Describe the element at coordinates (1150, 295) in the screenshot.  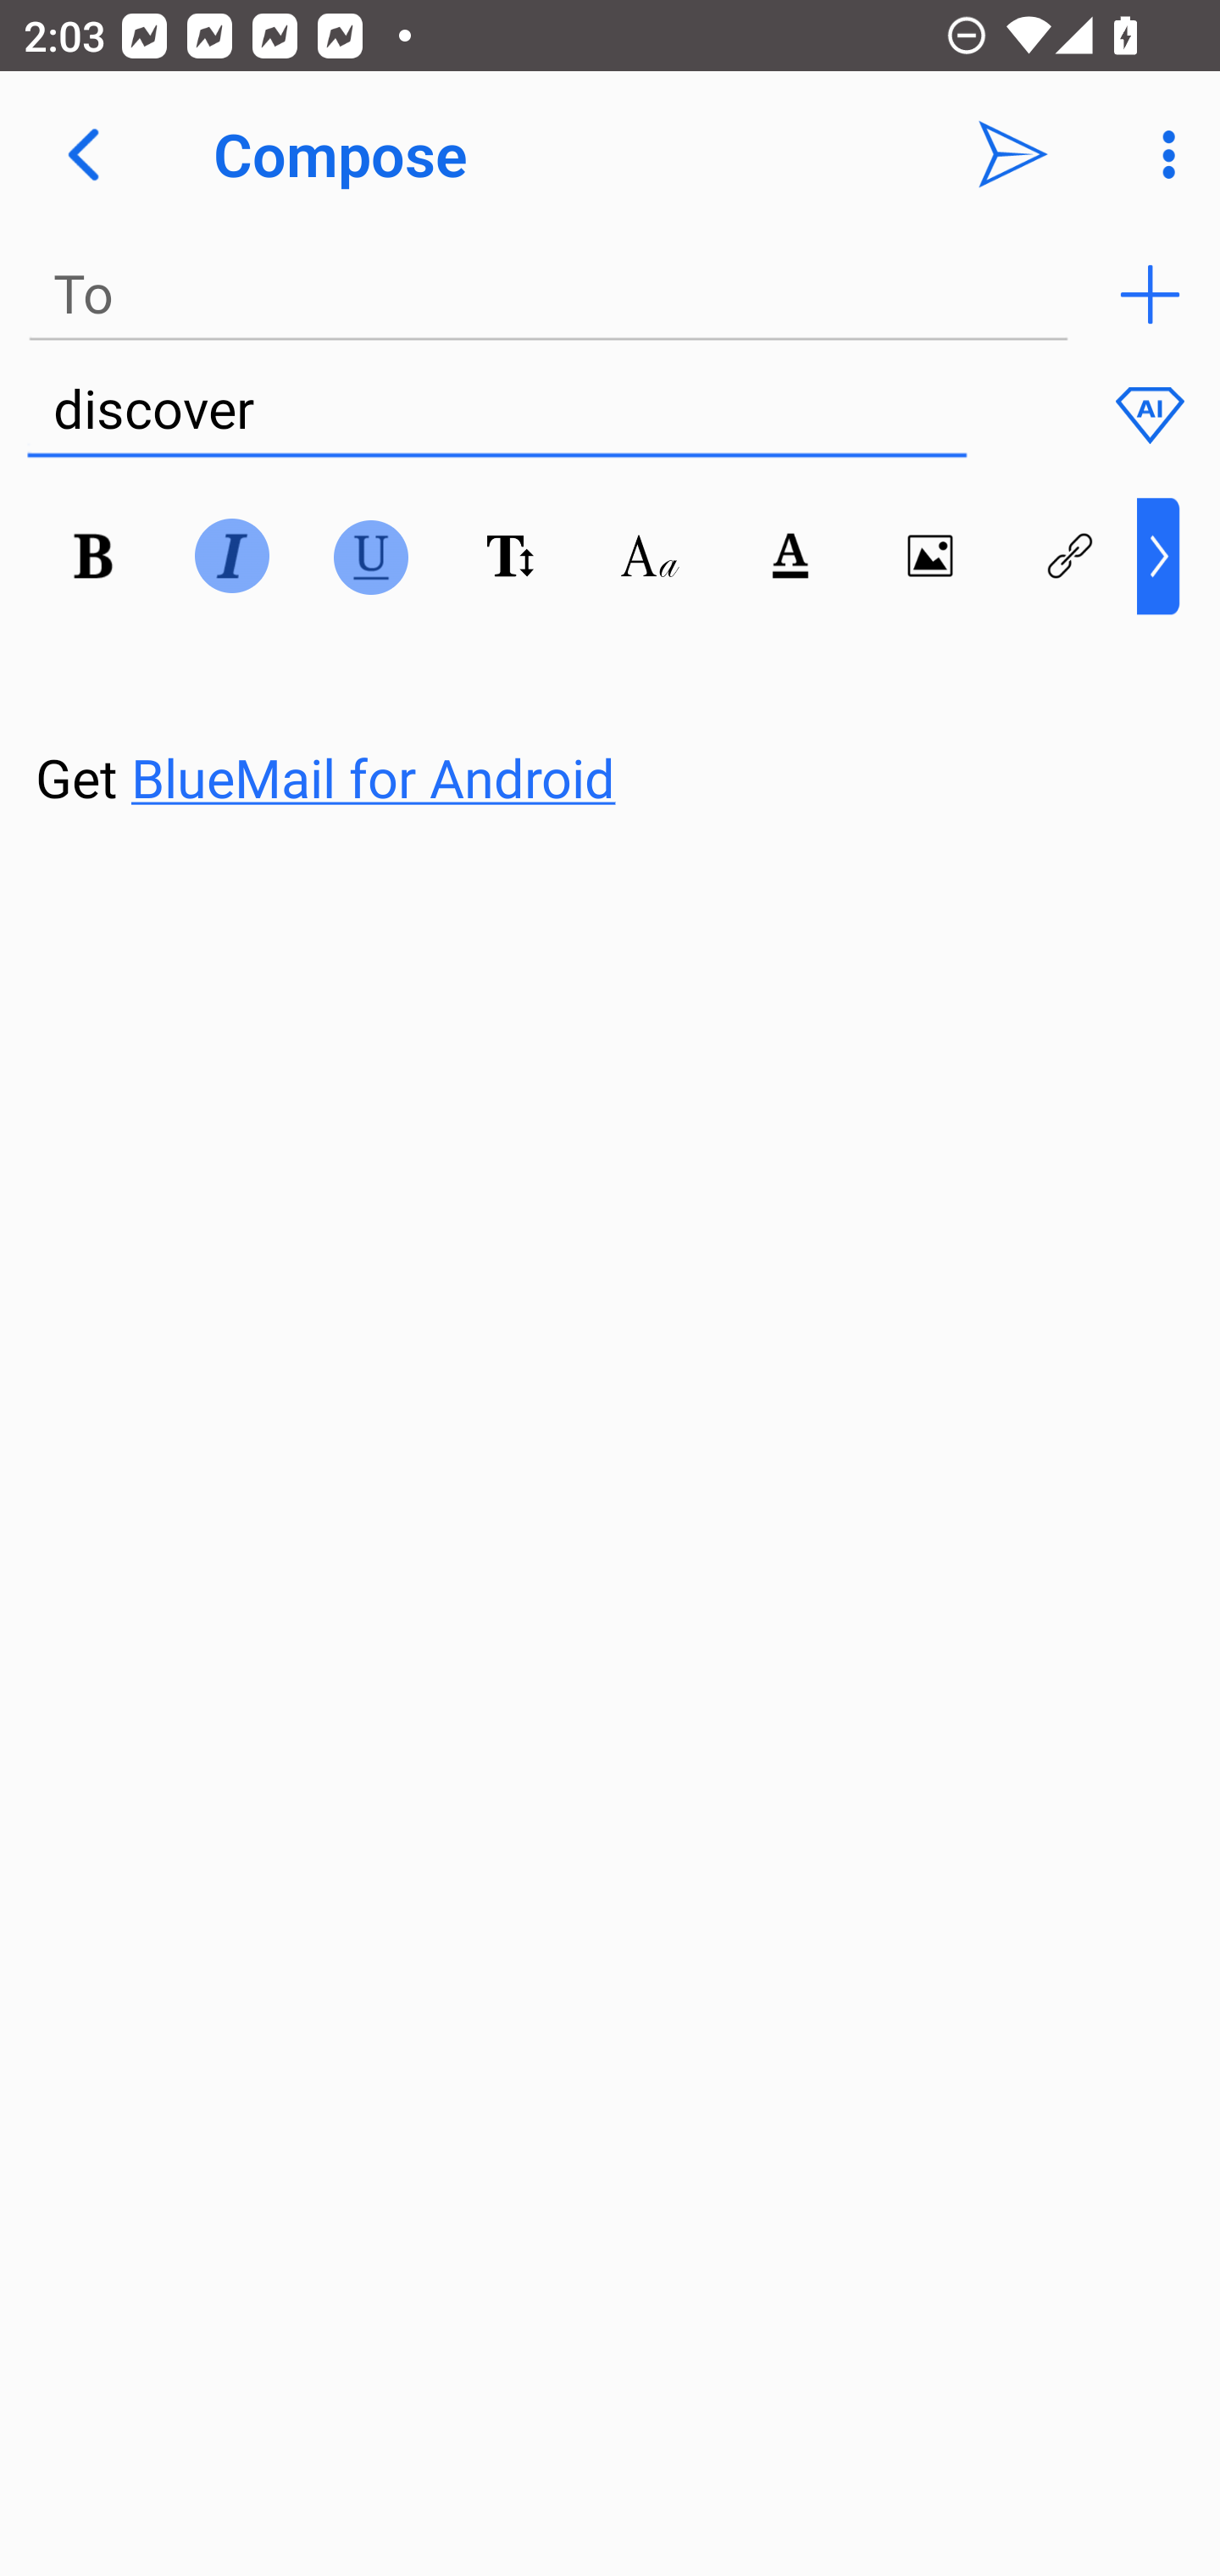
I see `Add recipient (To)` at that location.